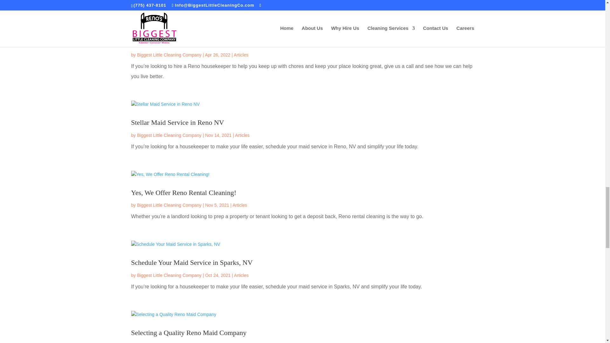 This screenshot has width=610, height=343. What do you see at coordinates (241, 55) in the screenshot?
I see `Articles` at bounding box center [241, 55].